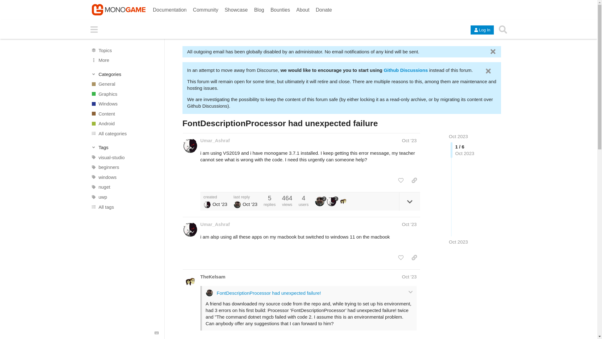  I want to click on visual-studio, so click(124, 158).